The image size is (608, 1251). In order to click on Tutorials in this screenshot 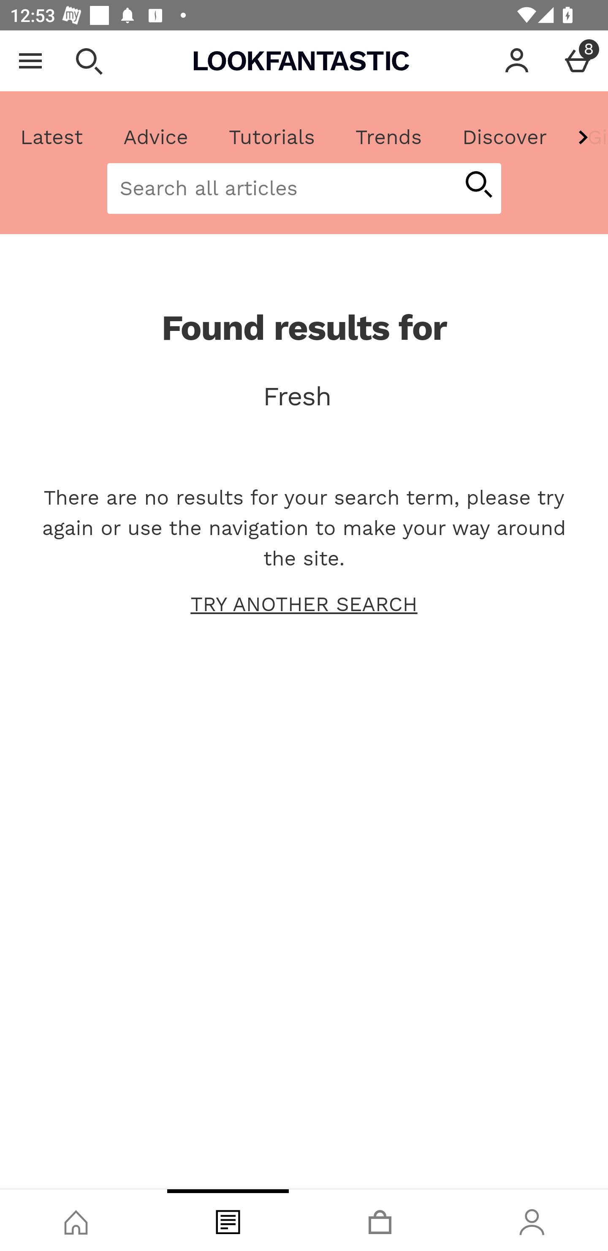, I will do `click(271, 137)`.